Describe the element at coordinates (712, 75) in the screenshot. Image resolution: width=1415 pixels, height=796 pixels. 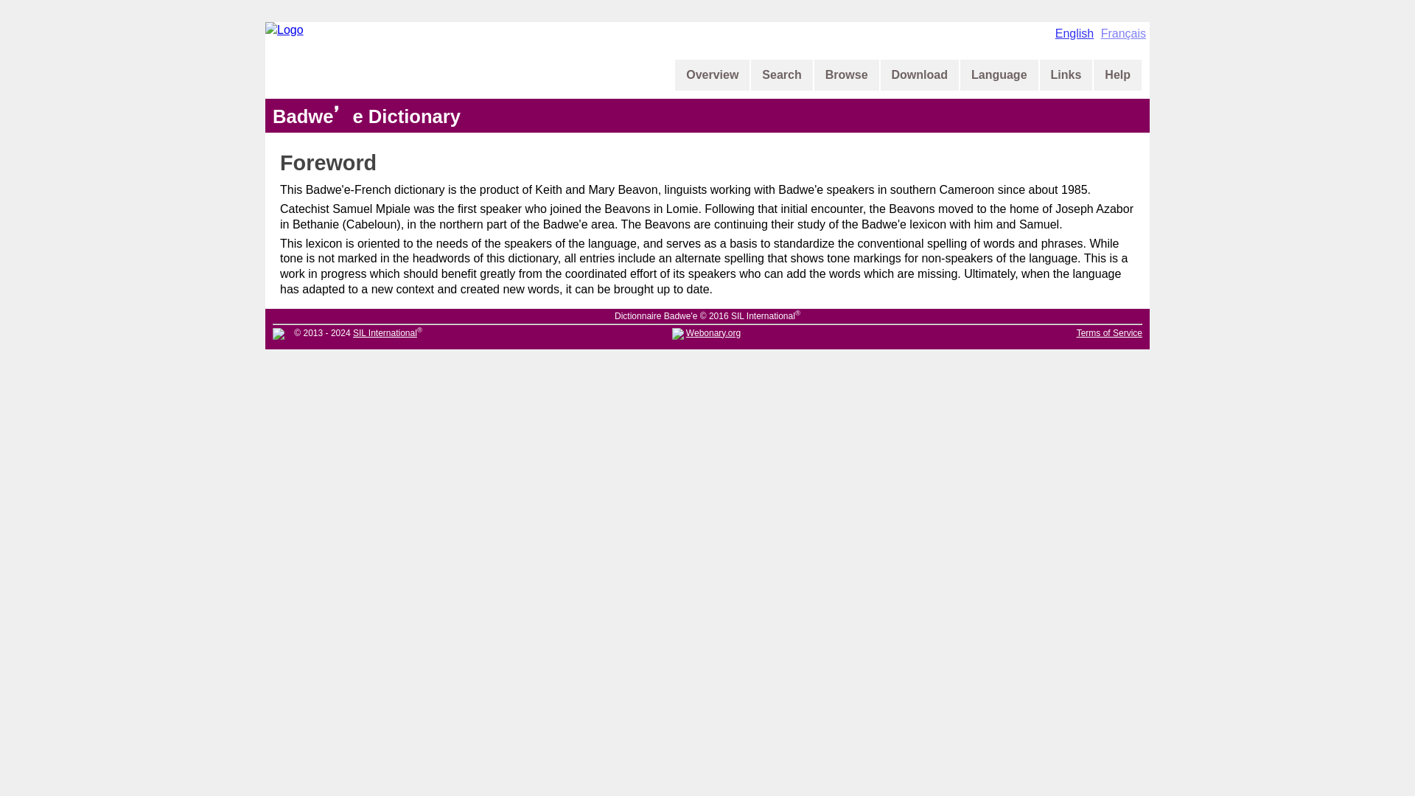
I see `Overview` at that location.